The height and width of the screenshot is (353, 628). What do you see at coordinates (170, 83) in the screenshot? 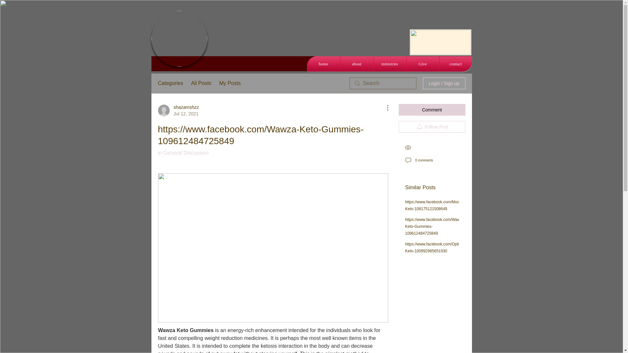
I see `Categories` at bounding box center [170, 83].